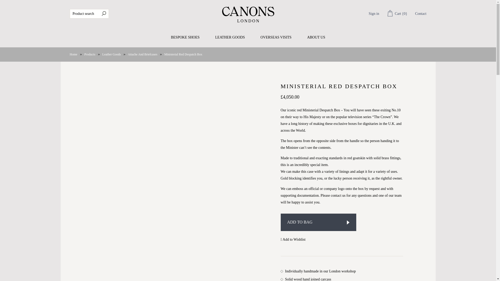 The height and width of the screenshot is (281, 500). What do you see at coordinates (73, 54) in the screenshot?
I see `Go to Home.` at bounding box center [73, 54].